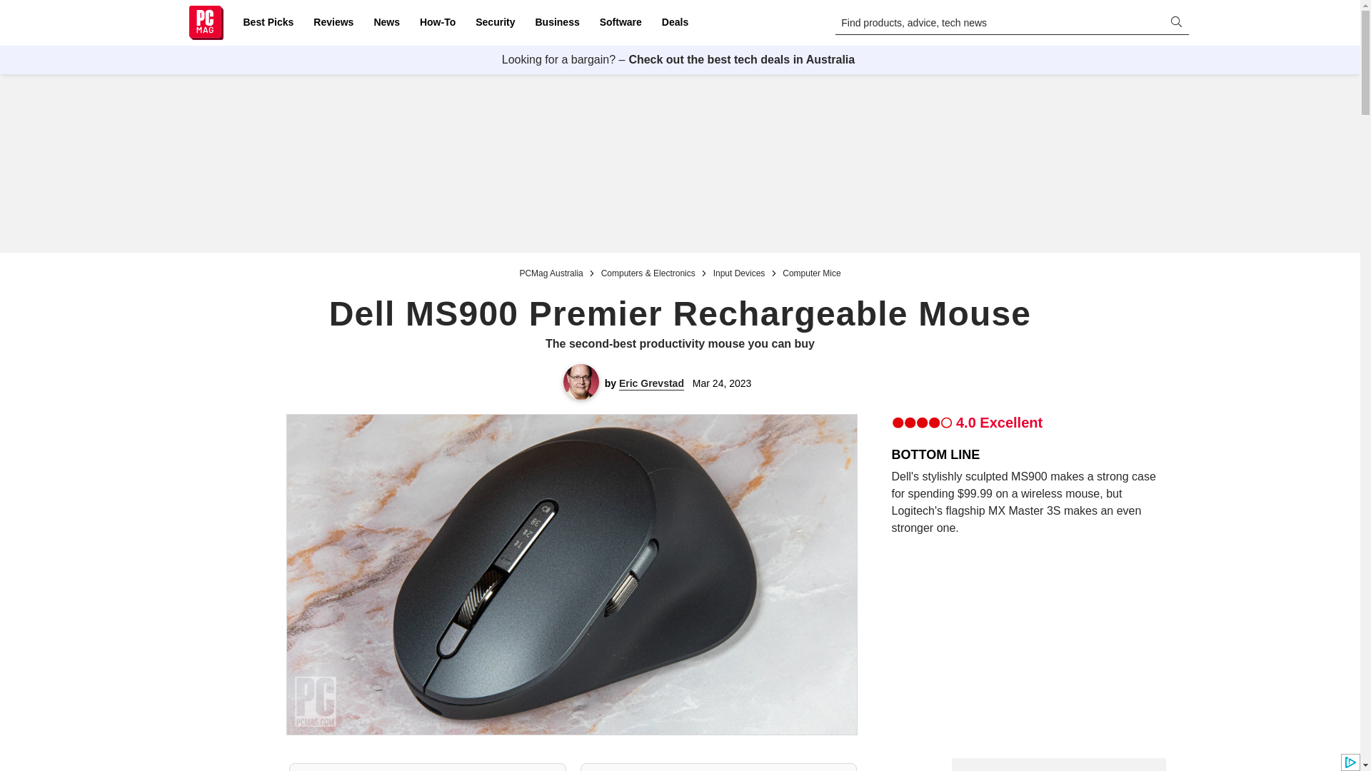  What do you see at coordinates (557, 23) in the screenshot?
I see `Business` at bounding box center [557, 23].